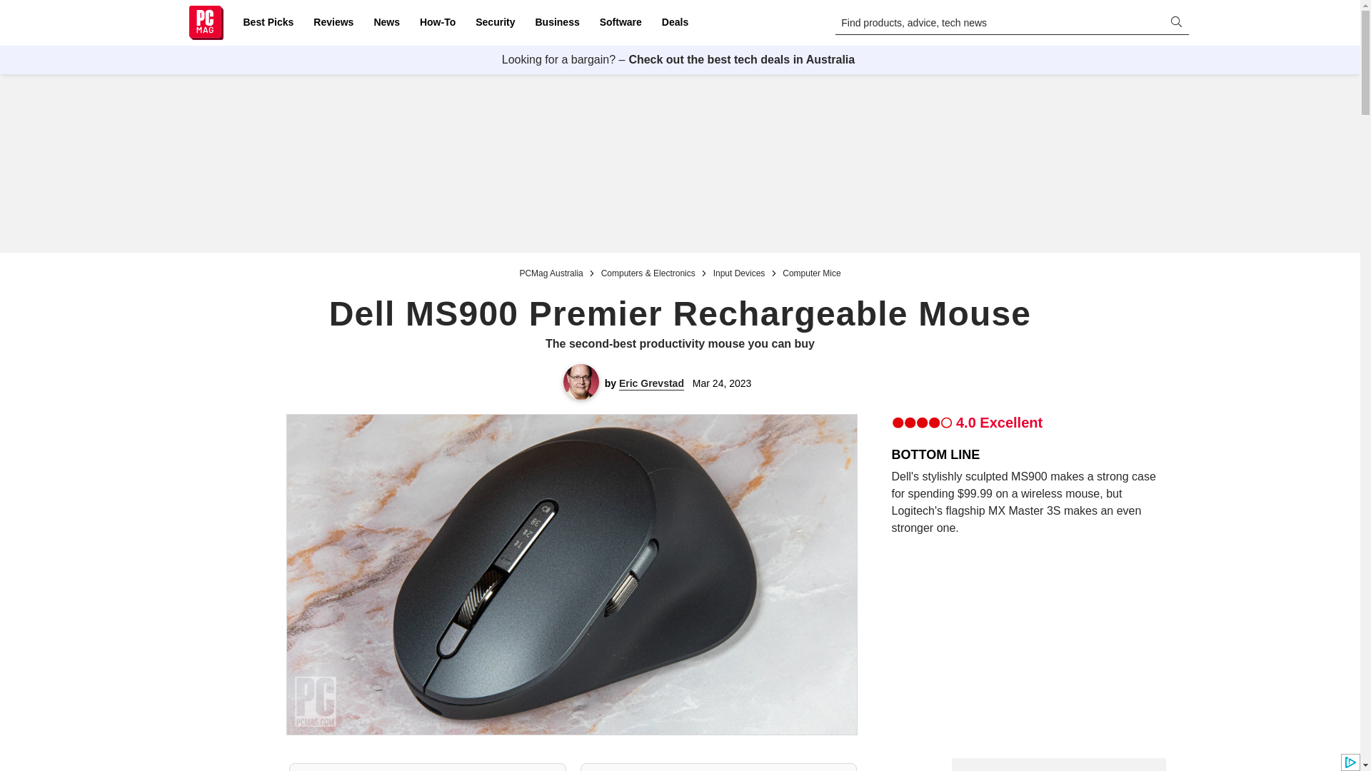  What do you see at coordinates (557, 23) in the screenshot?
I see `Business` at bounding box center [557, 23].